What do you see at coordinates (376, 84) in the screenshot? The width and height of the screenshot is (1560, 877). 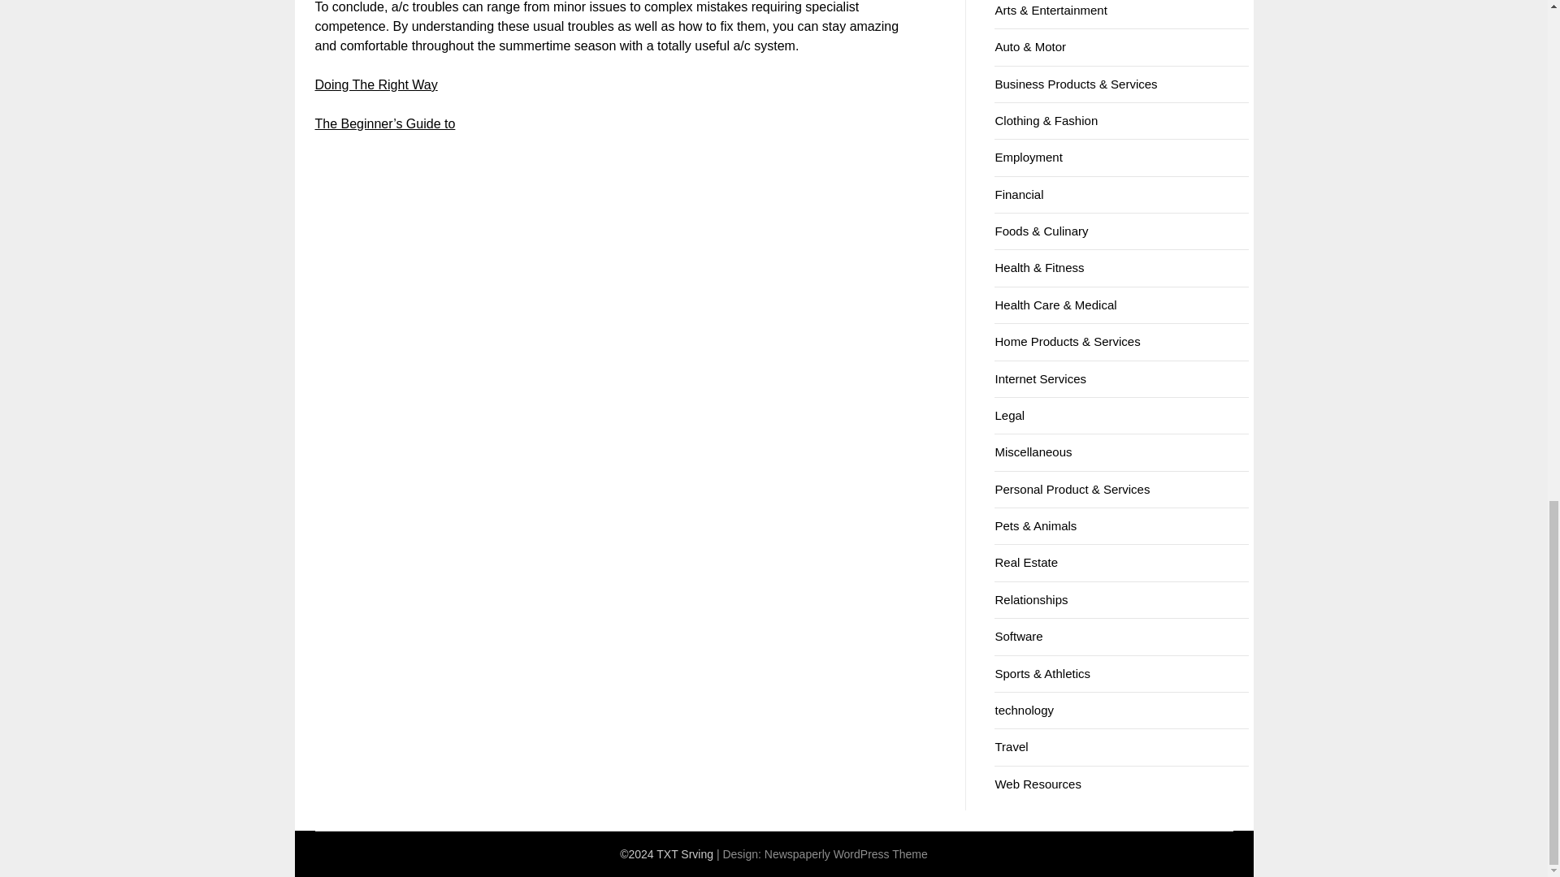 I see `Doing The Right Way` at bounding box center [376, 84].